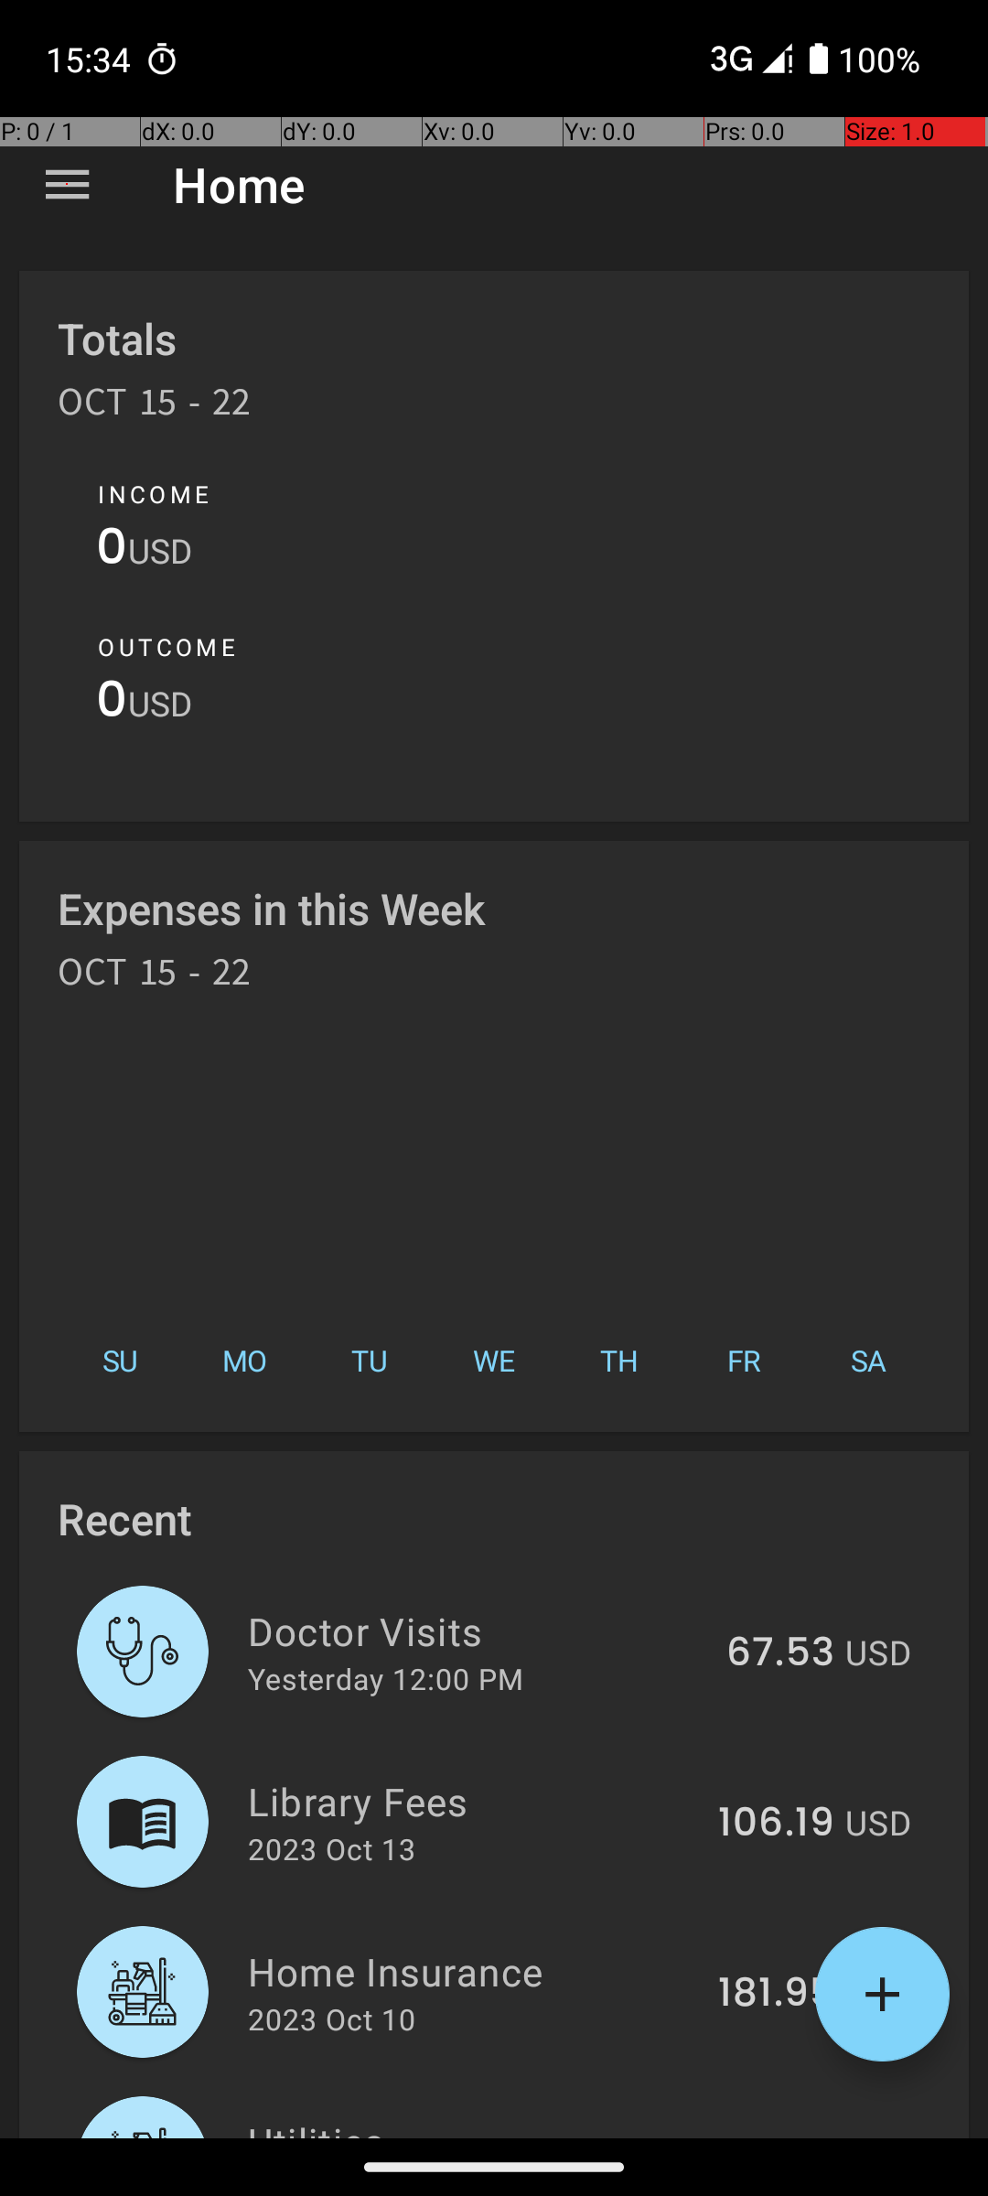 The width and height of the screenshot is (988, 2196). What do you see at coordinates (465, 2126) in the screenshot?
I see `Utilities` at bounding box center [465, 2126].